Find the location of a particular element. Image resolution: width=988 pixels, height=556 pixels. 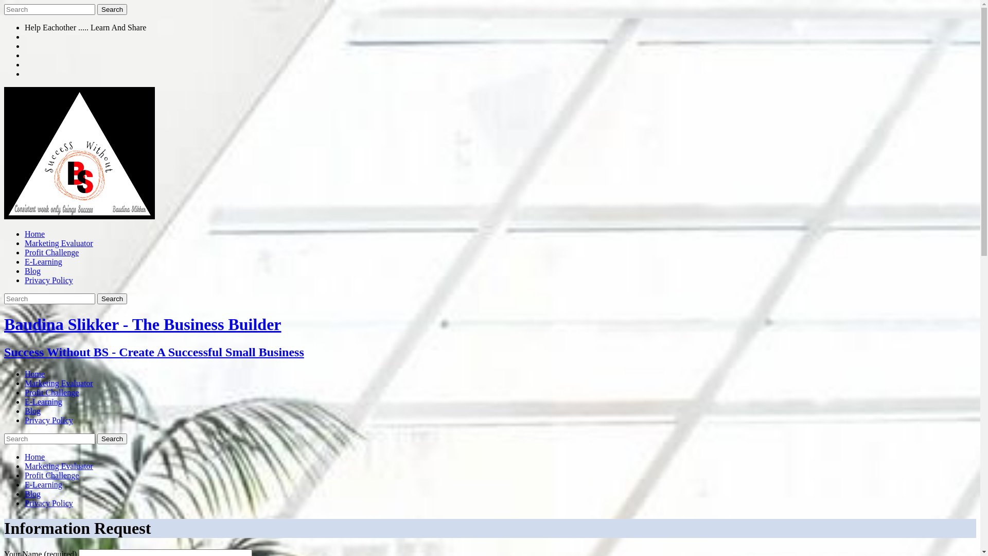

Privacy Policy is located at coordinates (49, 280).